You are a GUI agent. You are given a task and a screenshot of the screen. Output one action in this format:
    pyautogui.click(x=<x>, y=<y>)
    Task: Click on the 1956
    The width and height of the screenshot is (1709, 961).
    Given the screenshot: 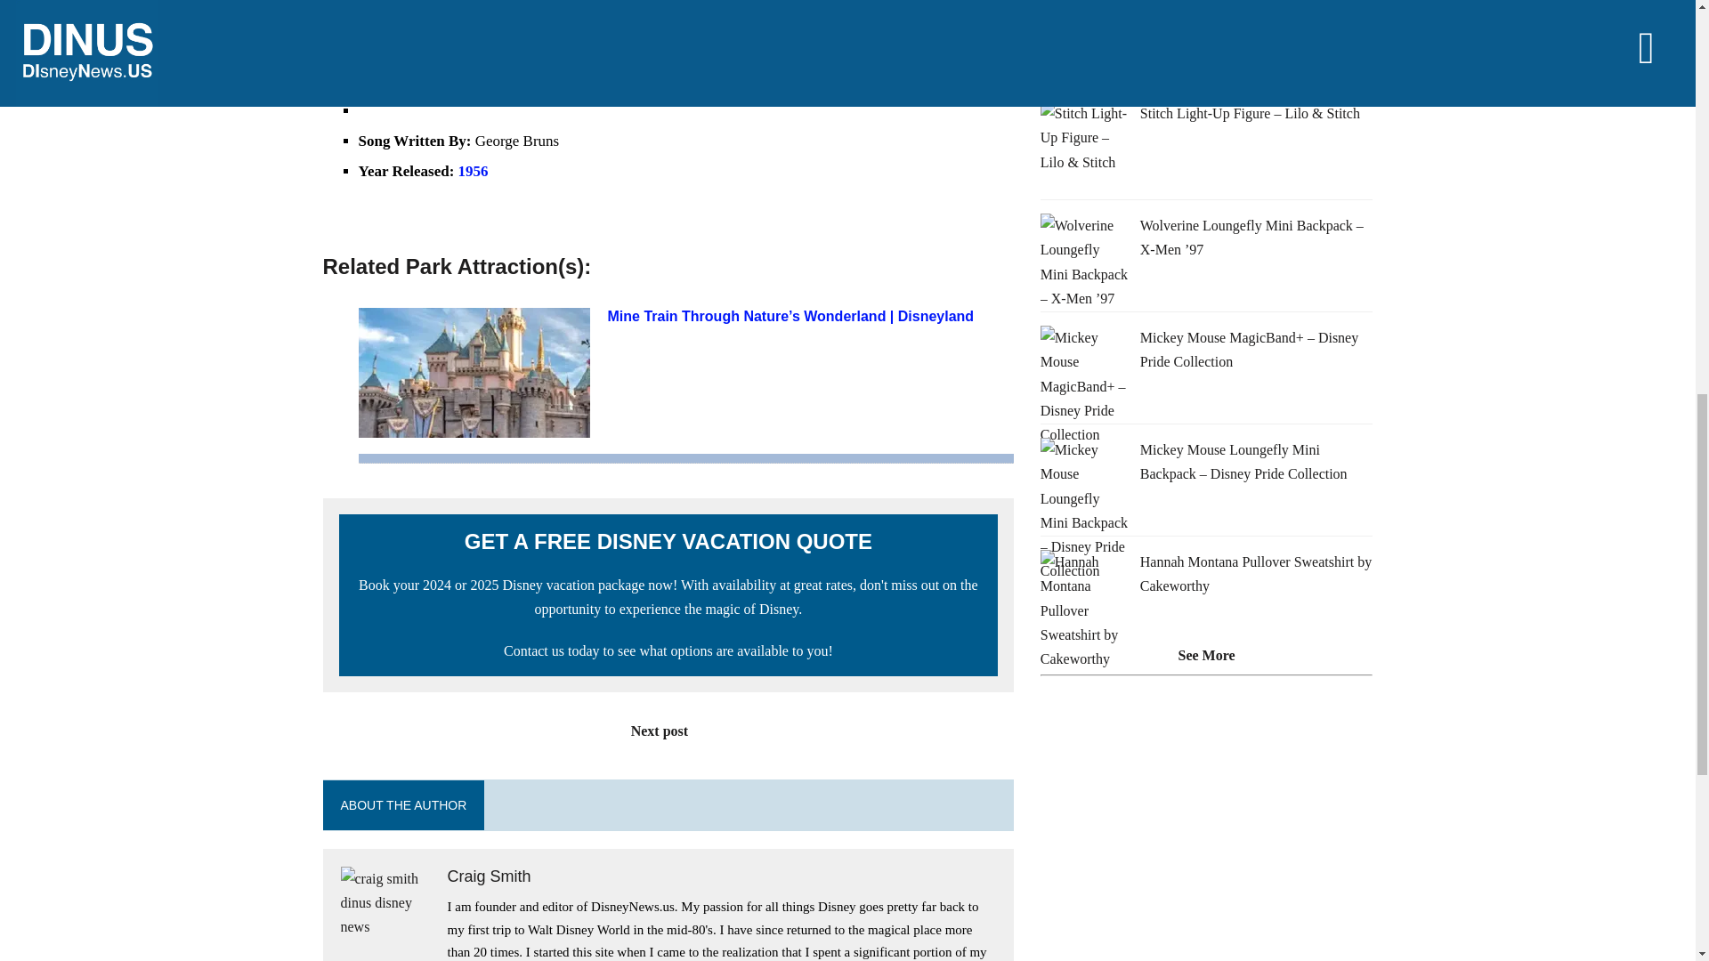 What is the action you would take?
    pyautogui.click(x=474, y=171)
    